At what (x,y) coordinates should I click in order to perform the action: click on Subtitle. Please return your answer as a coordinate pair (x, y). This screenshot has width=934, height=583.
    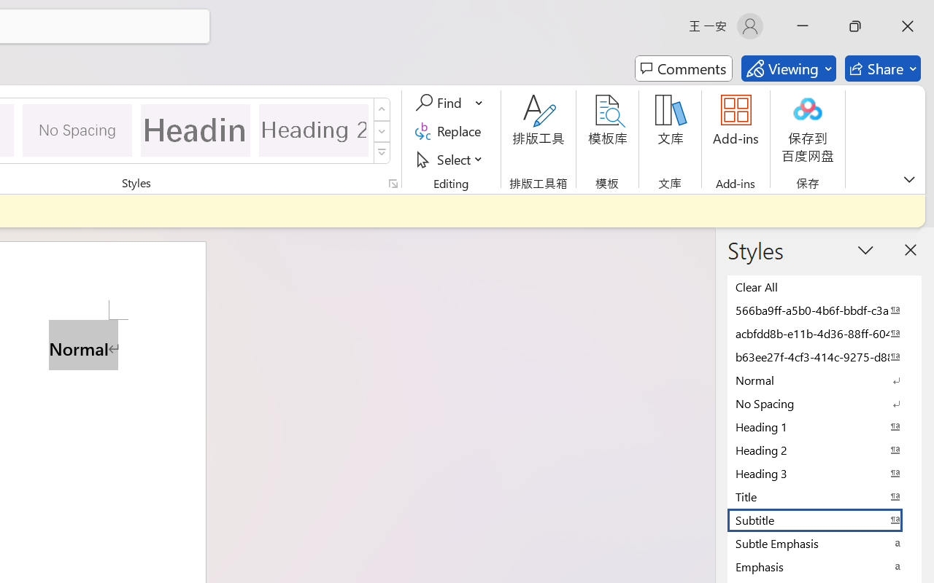
    Looking at the image, I should click on (825, 520).